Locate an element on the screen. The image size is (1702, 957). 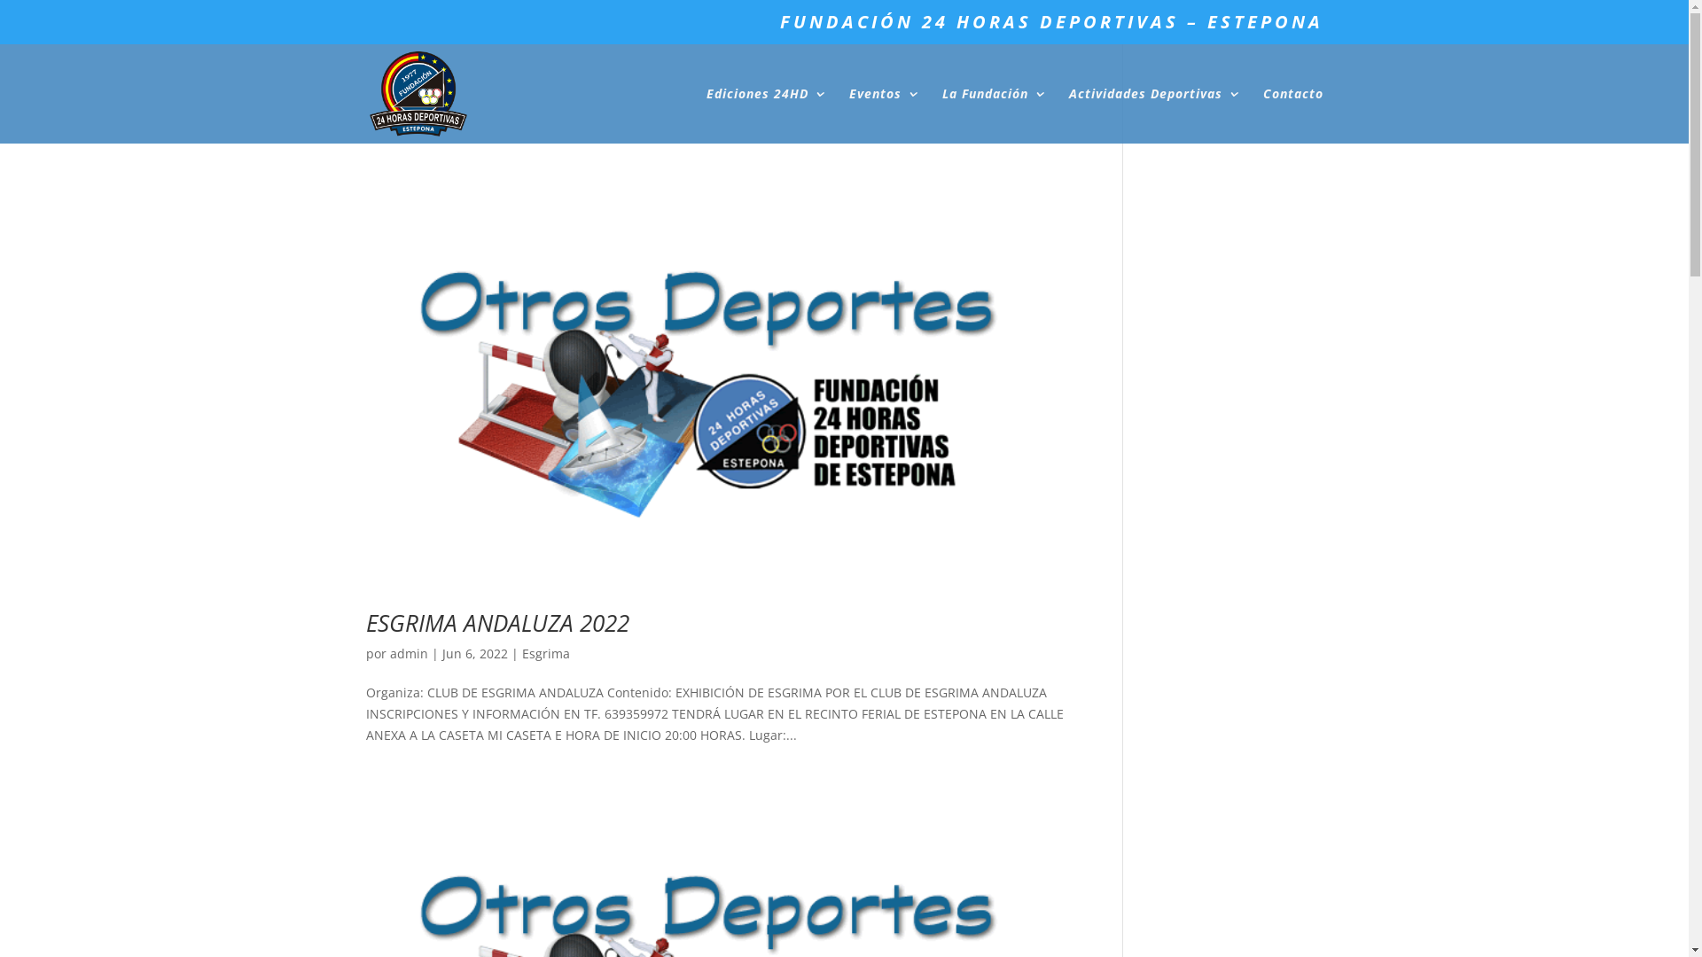
ESGRIMA ANDALUZA 2022 is located at coordinates (496, 623).